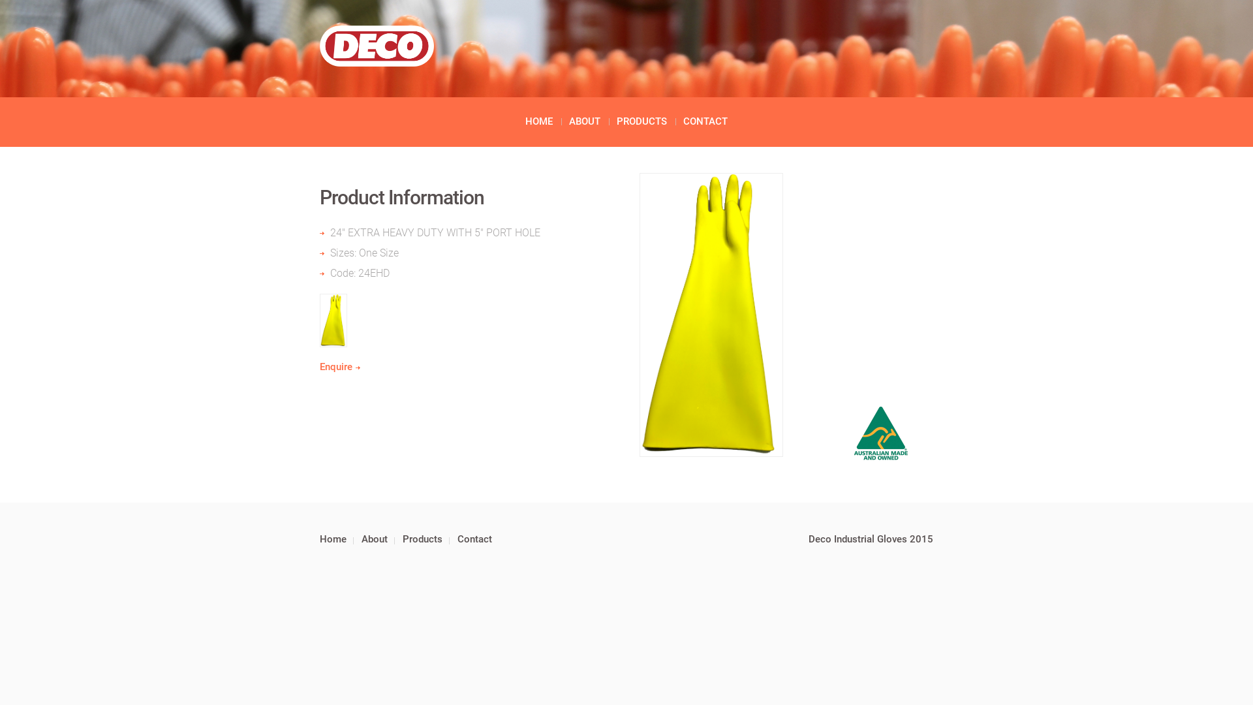 Image resolution: width=1253 pixels, height=705 pixels. Describe the element at coordinates (423, 539) in the screenshot. I see `Products` at that location.